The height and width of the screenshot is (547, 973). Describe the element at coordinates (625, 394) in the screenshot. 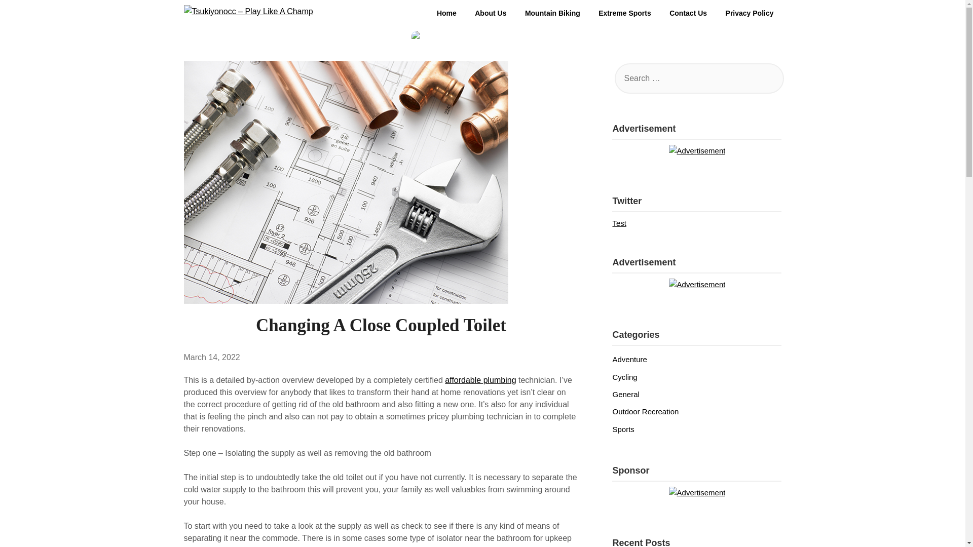

I see `General` at that location.